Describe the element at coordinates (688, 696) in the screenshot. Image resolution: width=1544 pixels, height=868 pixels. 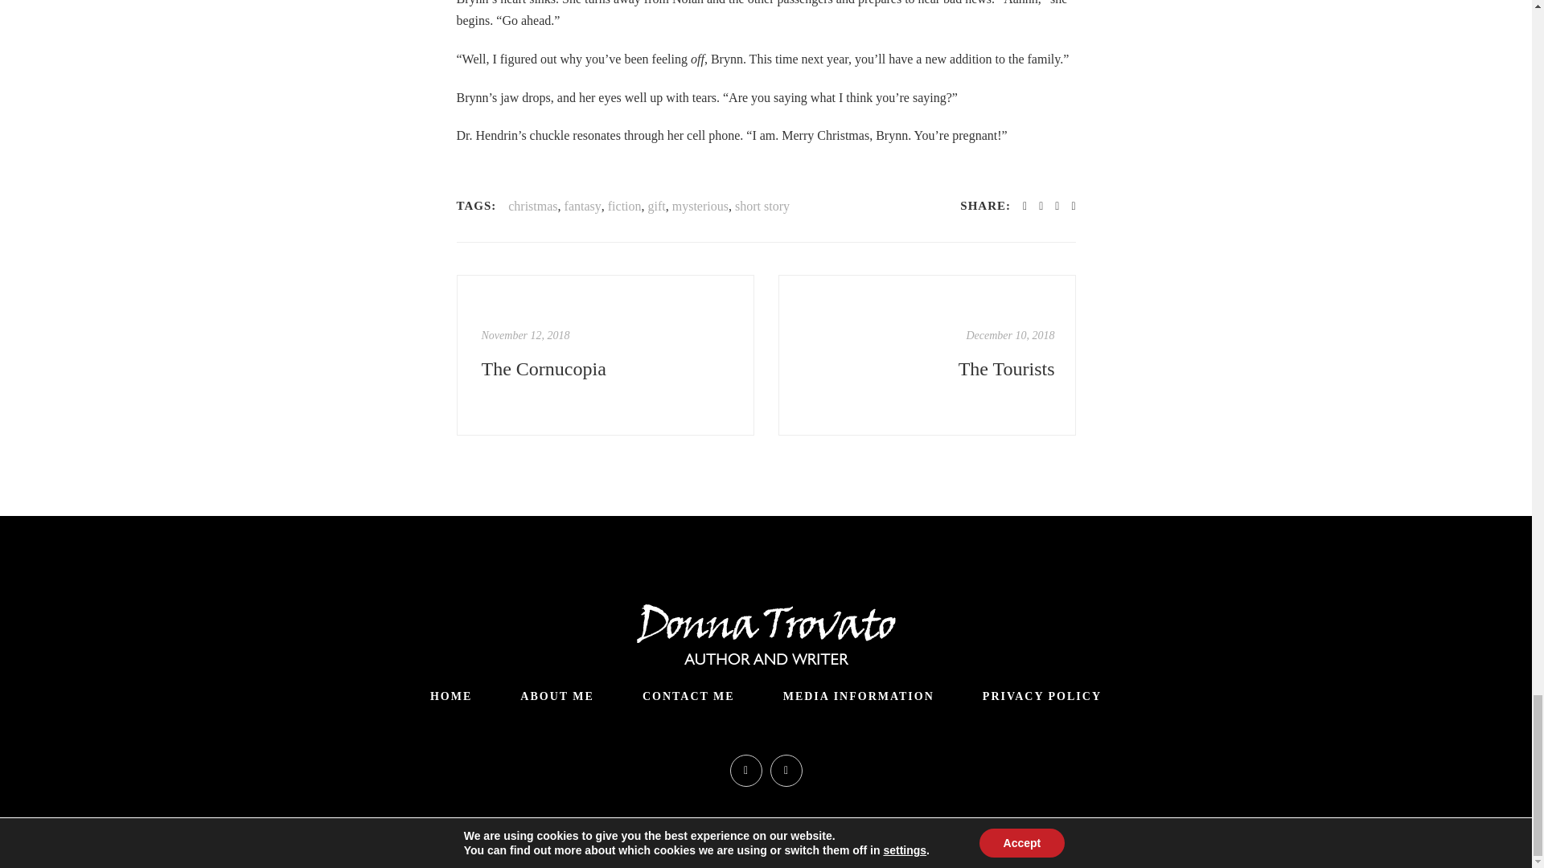
I see `CONTACT ME` at that location.